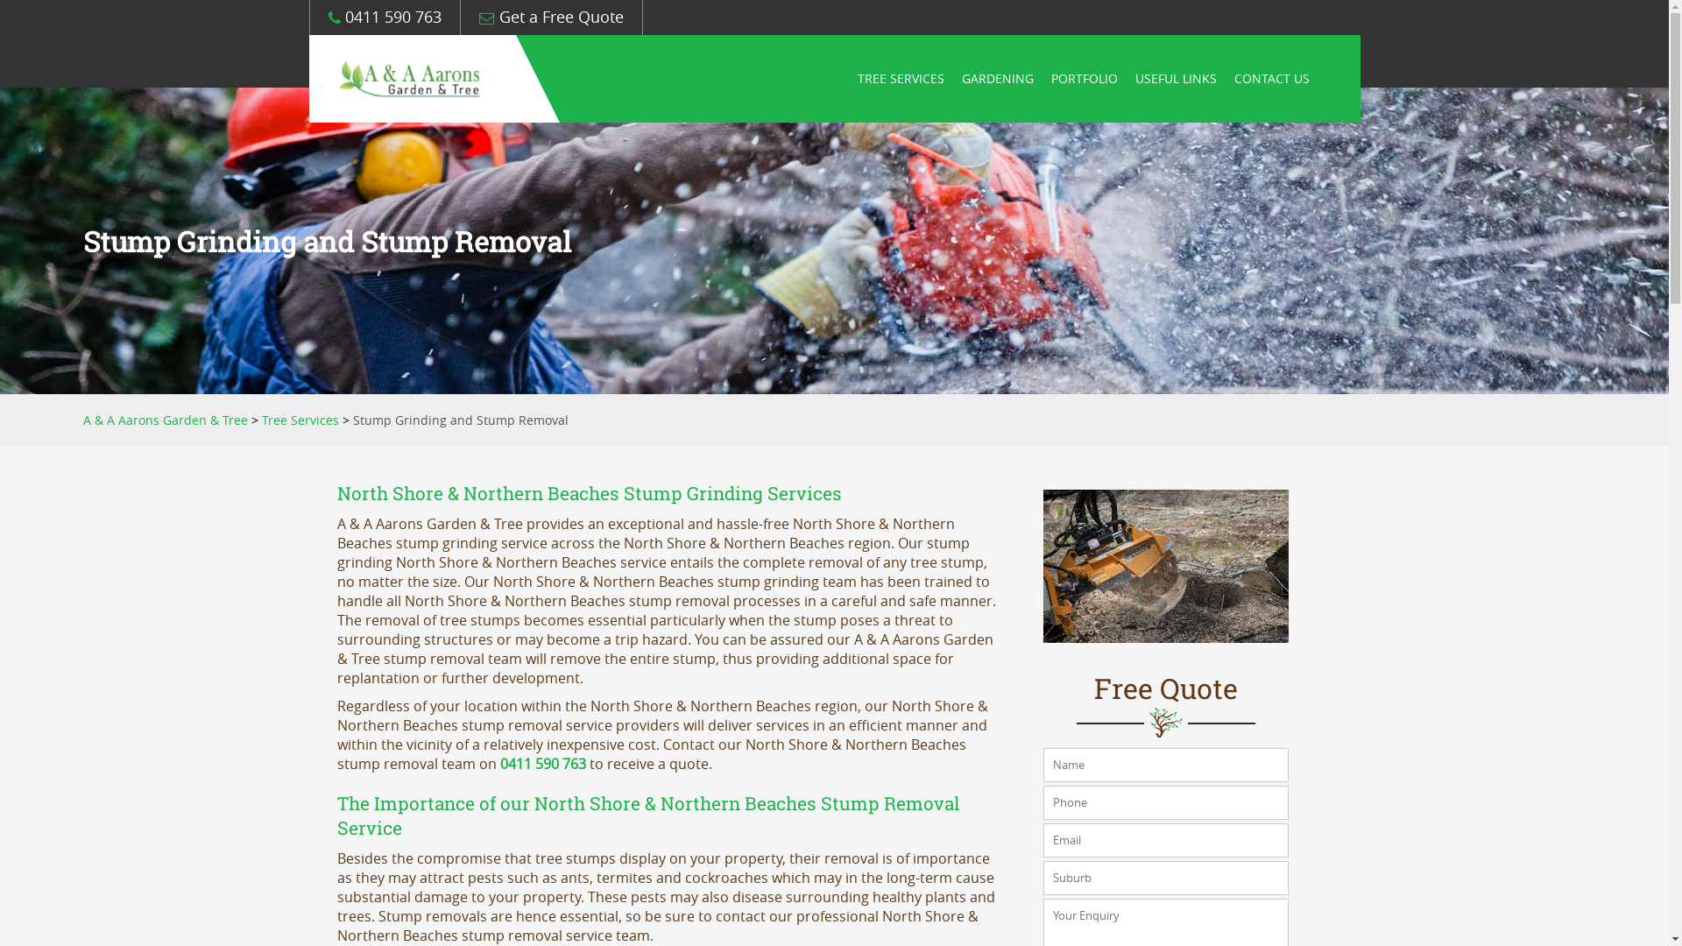 The width and height of the screenshot is (1682, 946). What do you see at coordinates (300, 420) in the screenshot?
I see `Tree Services` at bounding box center [300, 420].